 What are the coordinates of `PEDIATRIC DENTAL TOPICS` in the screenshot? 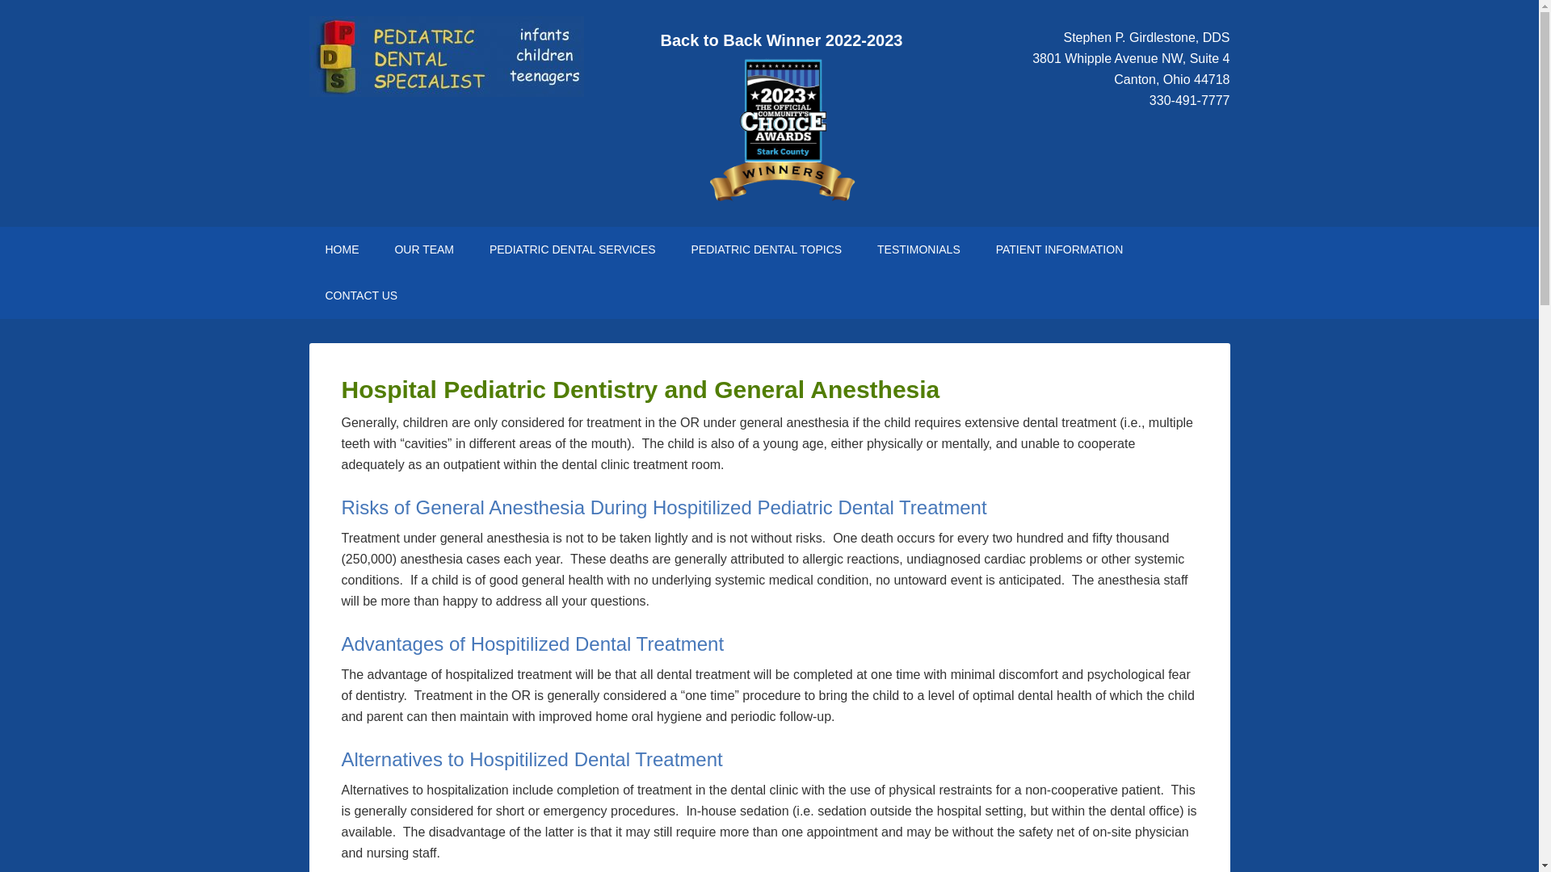 It's located at (766, 249).